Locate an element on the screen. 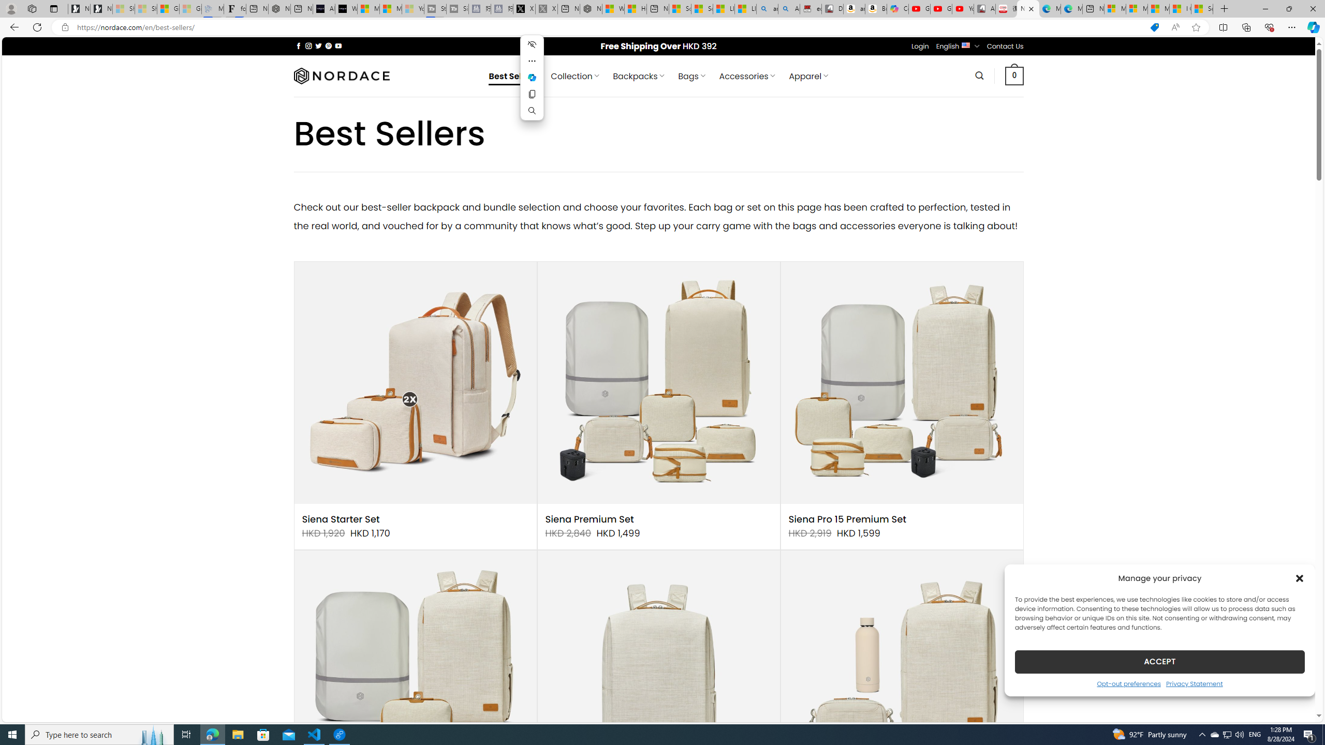 This screenshot has height=745, width=1325. Streaming Coverage | T3 - Sleeping is located at coordinates (435, 9).